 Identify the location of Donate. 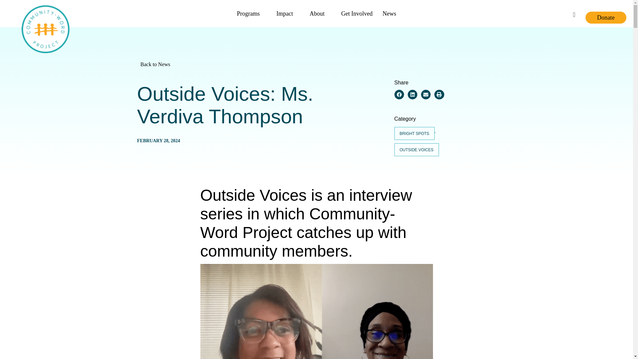
(606, 17).